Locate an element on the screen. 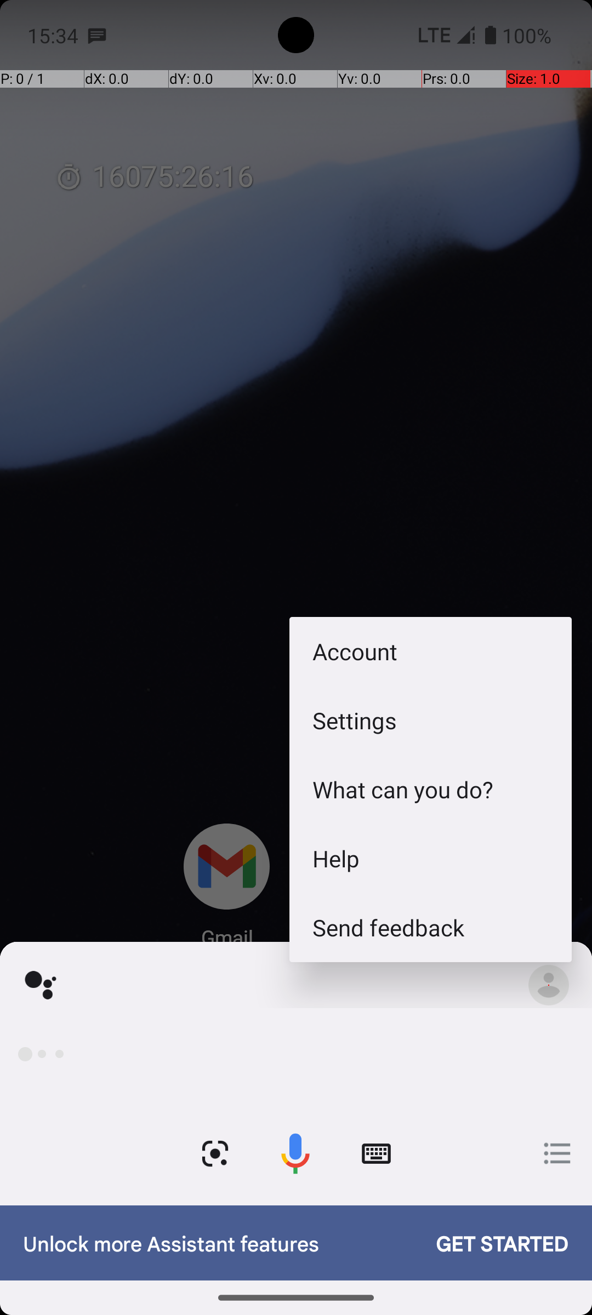 Image resolution: width=592 pixels, height=1315 pixels. What can you do? is located at coordinates (431, 789).